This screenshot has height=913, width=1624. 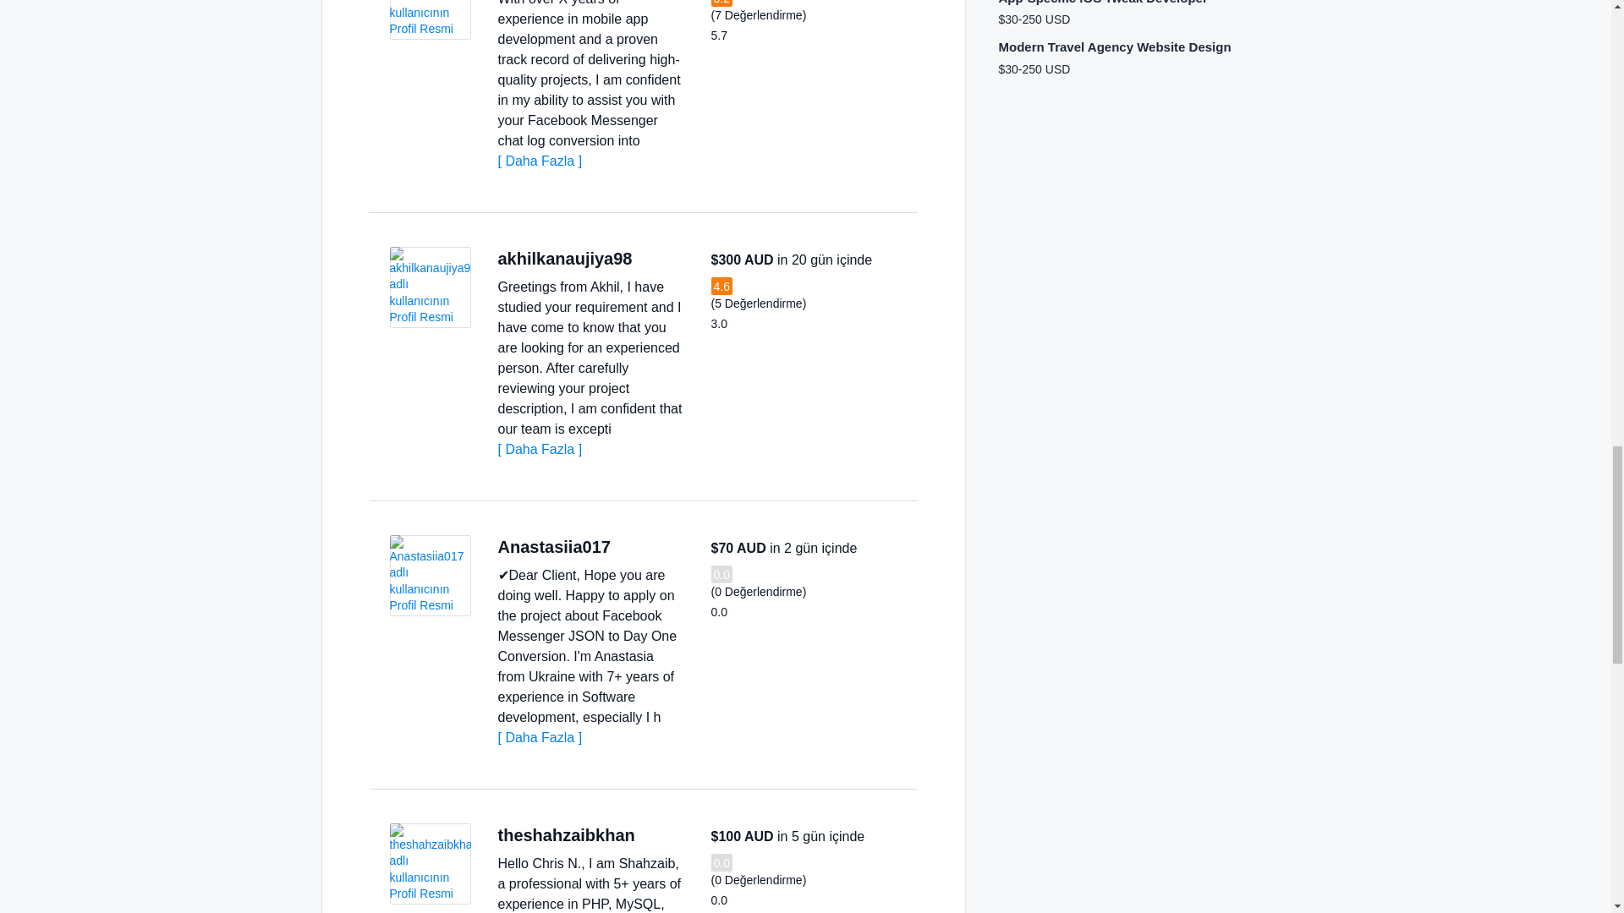 I want to click on Daha Fazla, so click(x=539, y=161).